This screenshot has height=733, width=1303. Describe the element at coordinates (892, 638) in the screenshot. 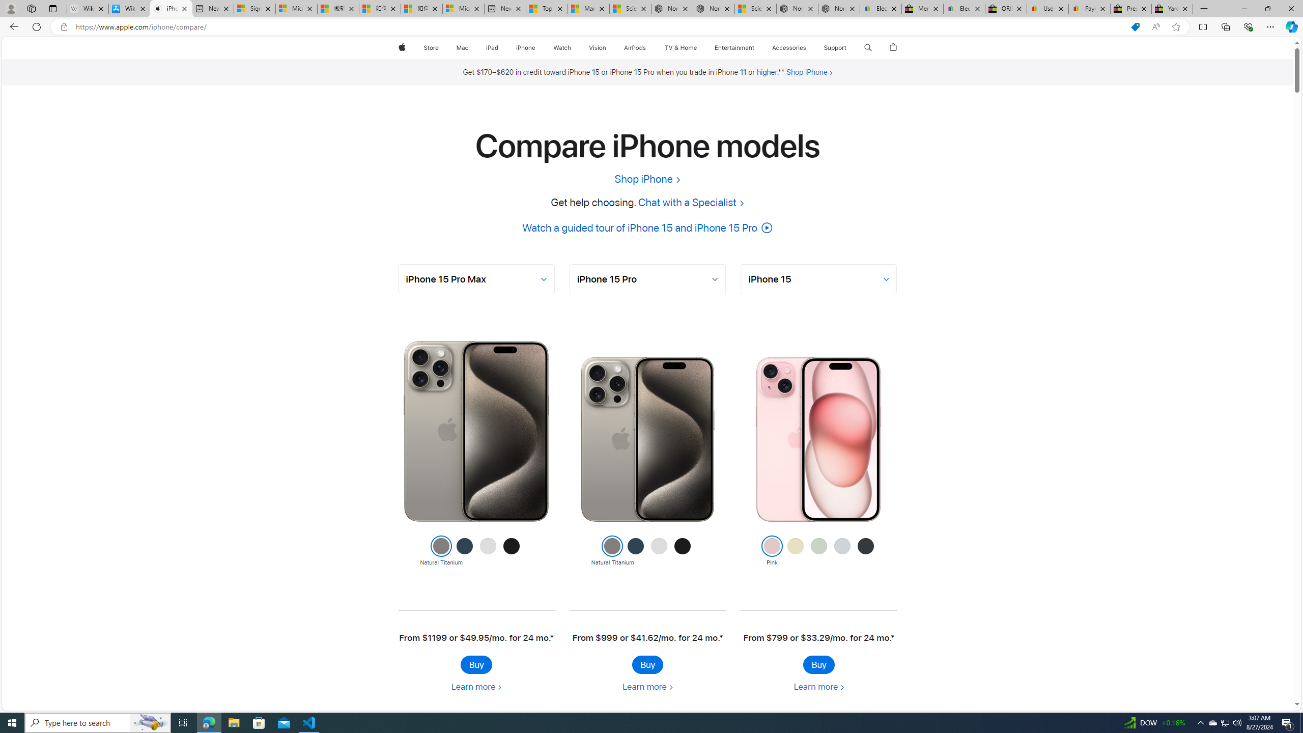

I see `Footnote * symbol` at that location.